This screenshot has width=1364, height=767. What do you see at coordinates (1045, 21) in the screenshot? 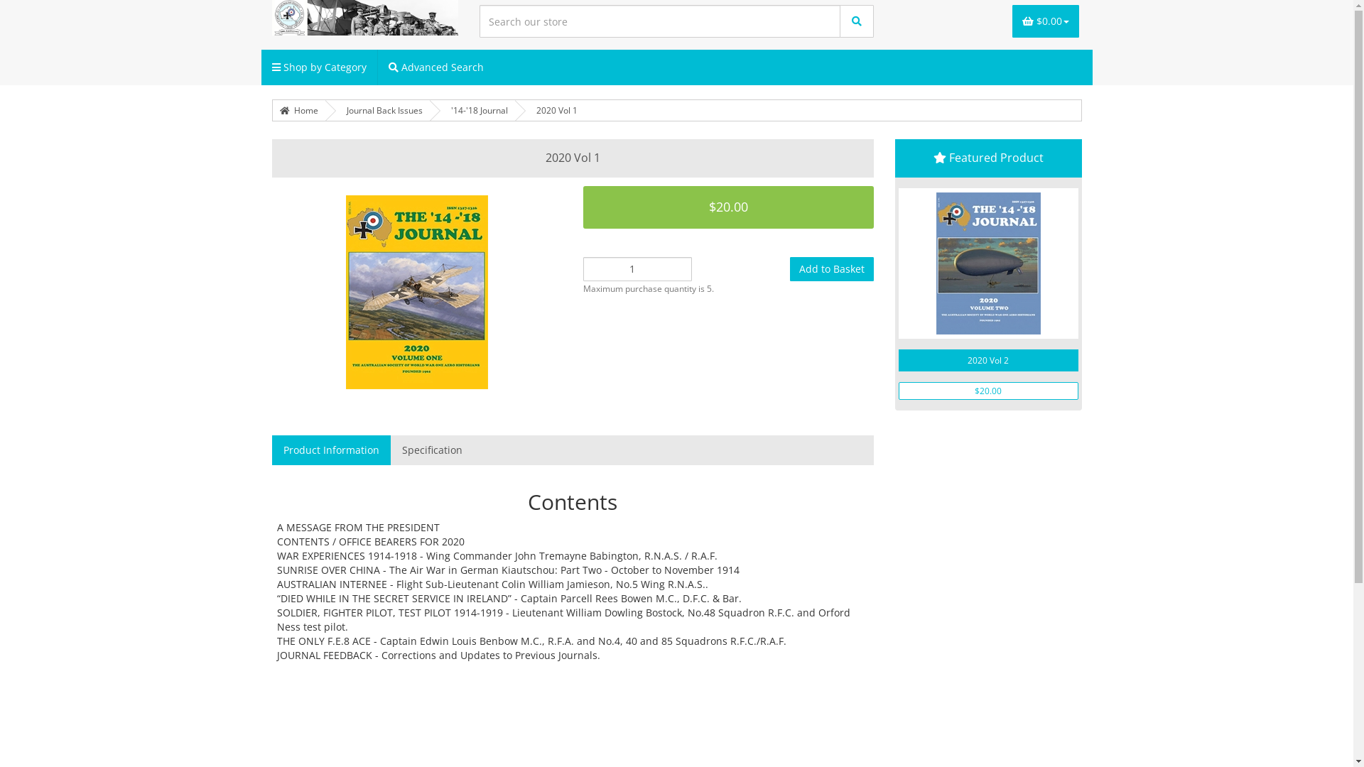
I see `$0.00` at bounding box center [1045, 21].